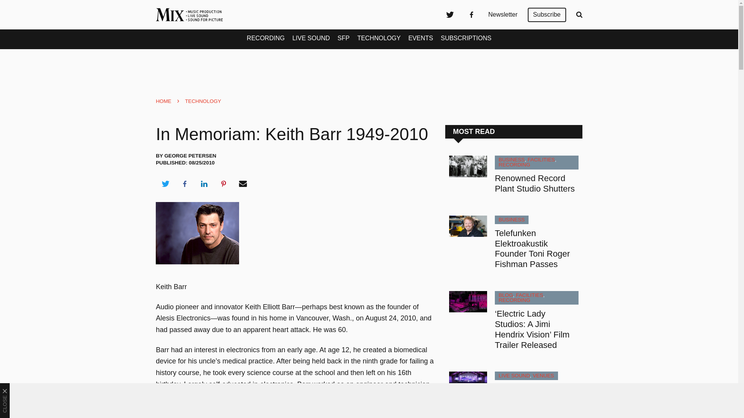 Image resolution: width=744 pixels, height=418 pixels. Describe the element at coordinates (224, 184) in the screenshot. I see `Share on Pinterest` at that location.